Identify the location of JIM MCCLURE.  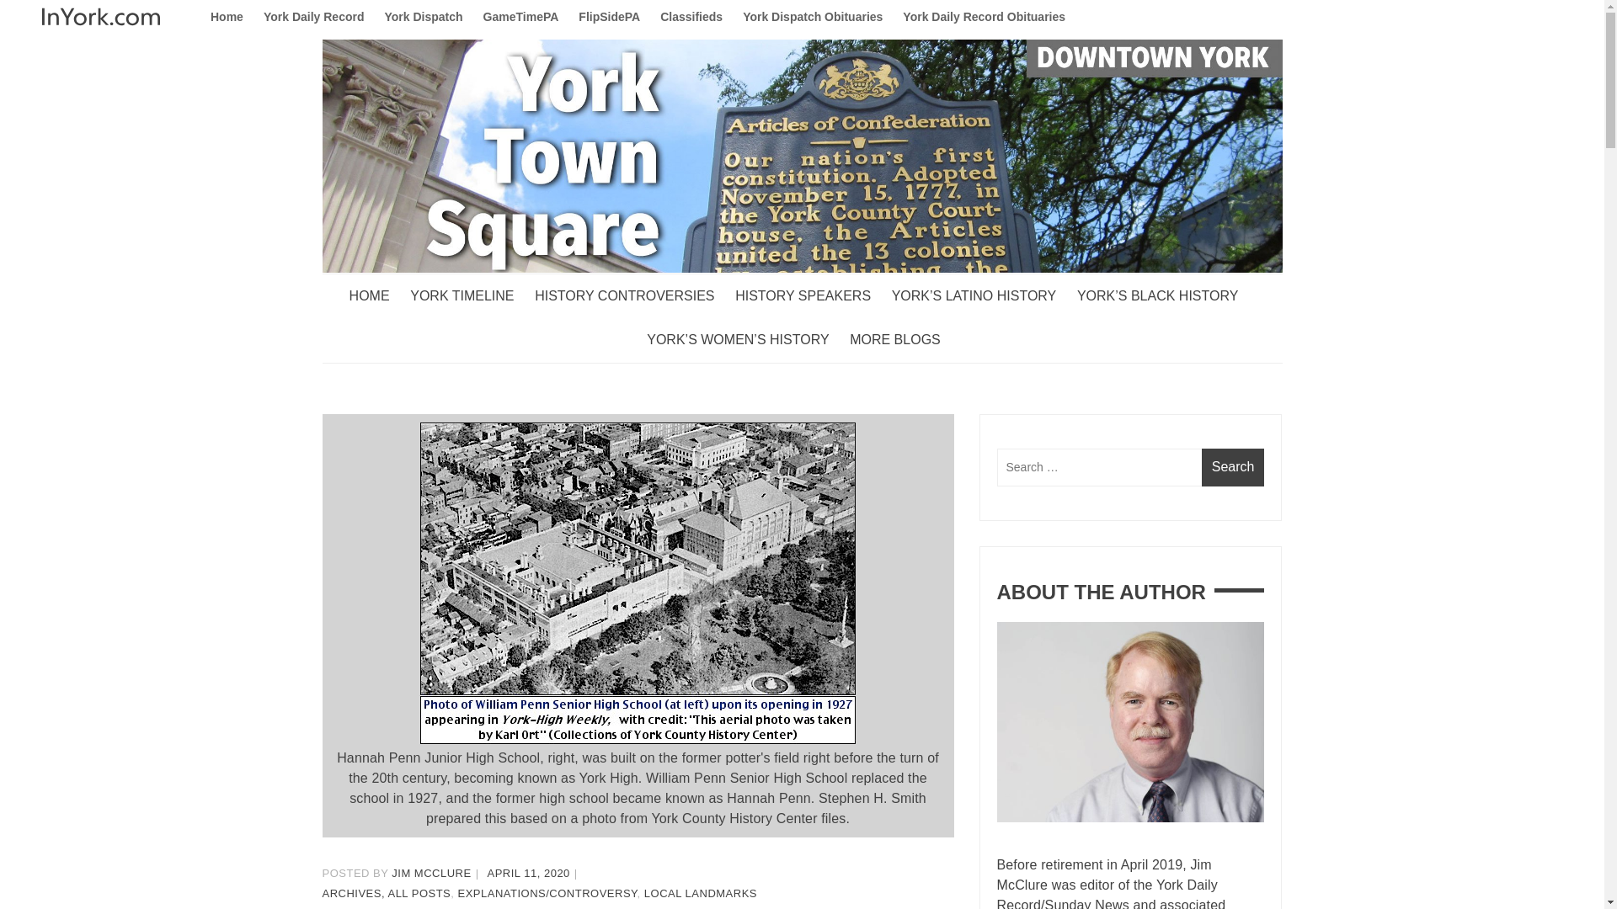
(430, 874).